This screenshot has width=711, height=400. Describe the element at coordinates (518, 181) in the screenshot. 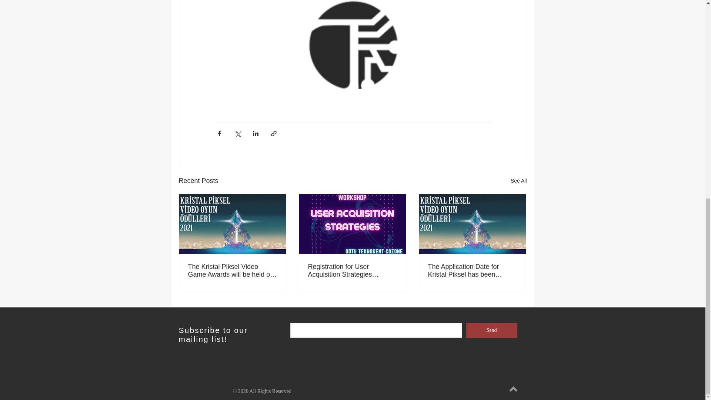

I see `See All` at that location.